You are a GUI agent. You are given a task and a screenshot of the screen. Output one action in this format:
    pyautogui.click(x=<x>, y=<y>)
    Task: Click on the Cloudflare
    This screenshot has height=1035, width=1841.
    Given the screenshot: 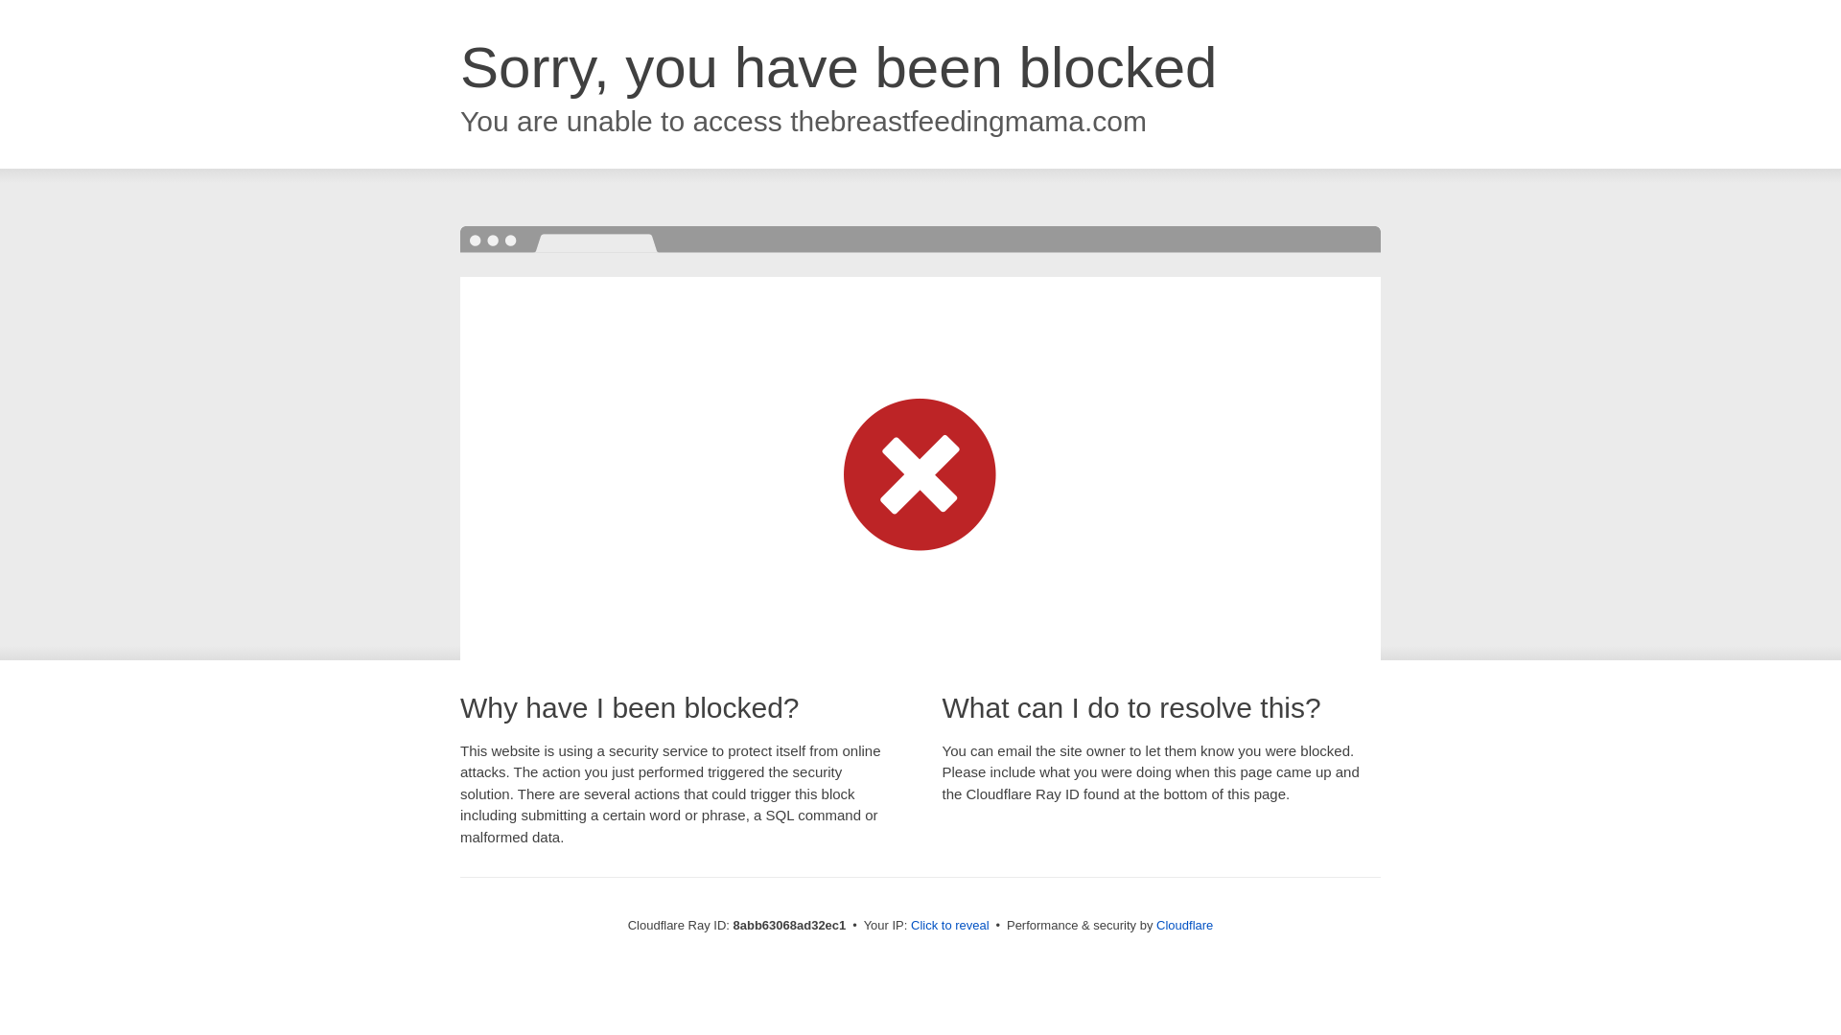 What is the action you would take?
    pyautogui.click(x=1184, y=925)
    